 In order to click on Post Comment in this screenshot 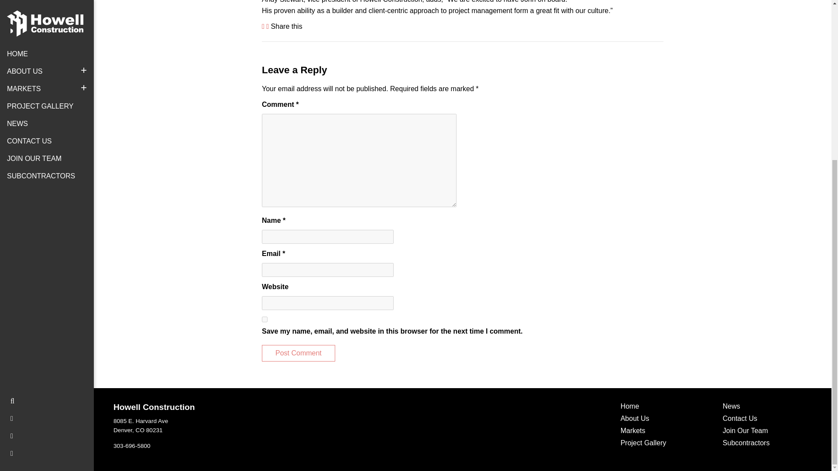, I will do `click(264, 319)`.